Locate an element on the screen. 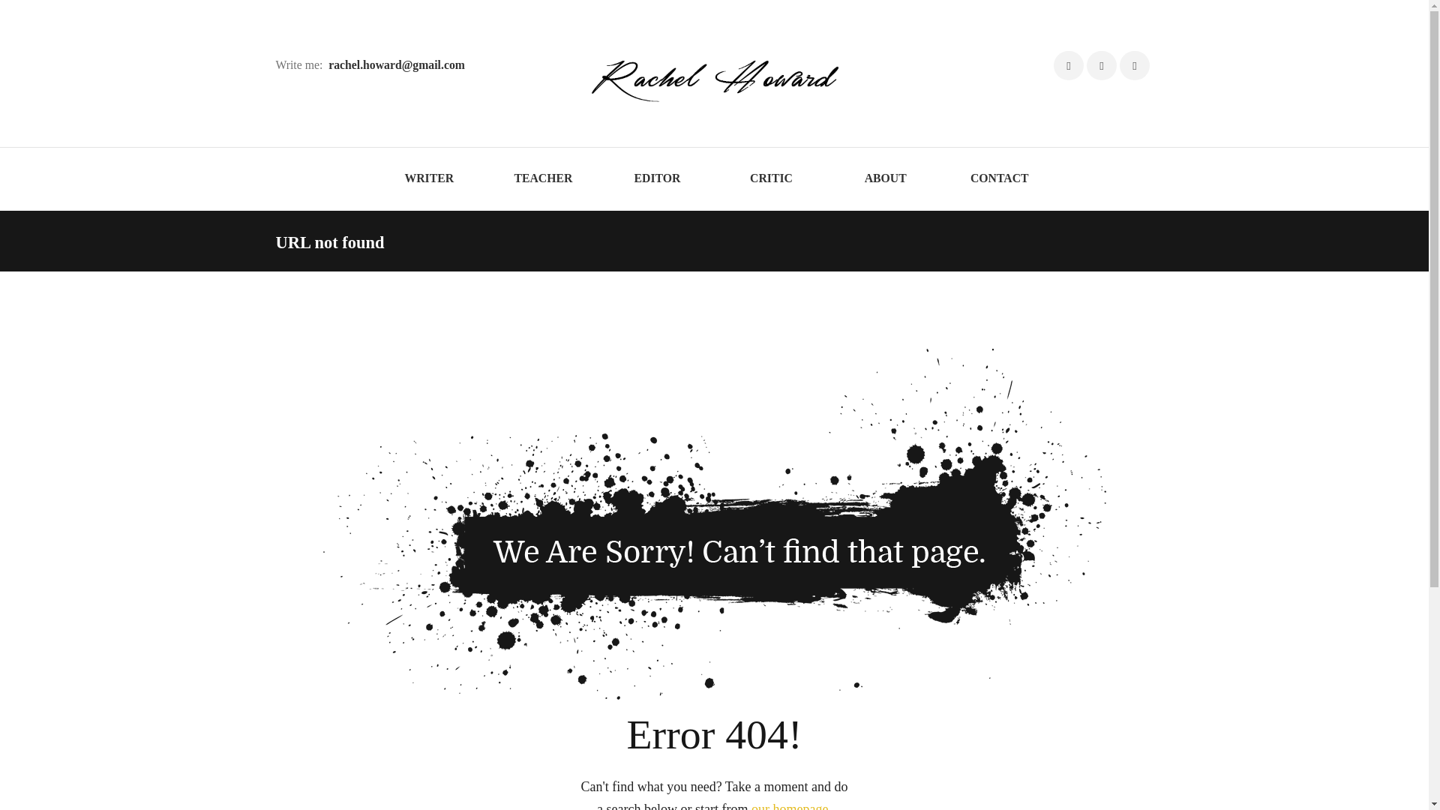 Image resolution: width=1440 pixels, height=810 pixels. CONTACT is located at coordinates (1000, 178).